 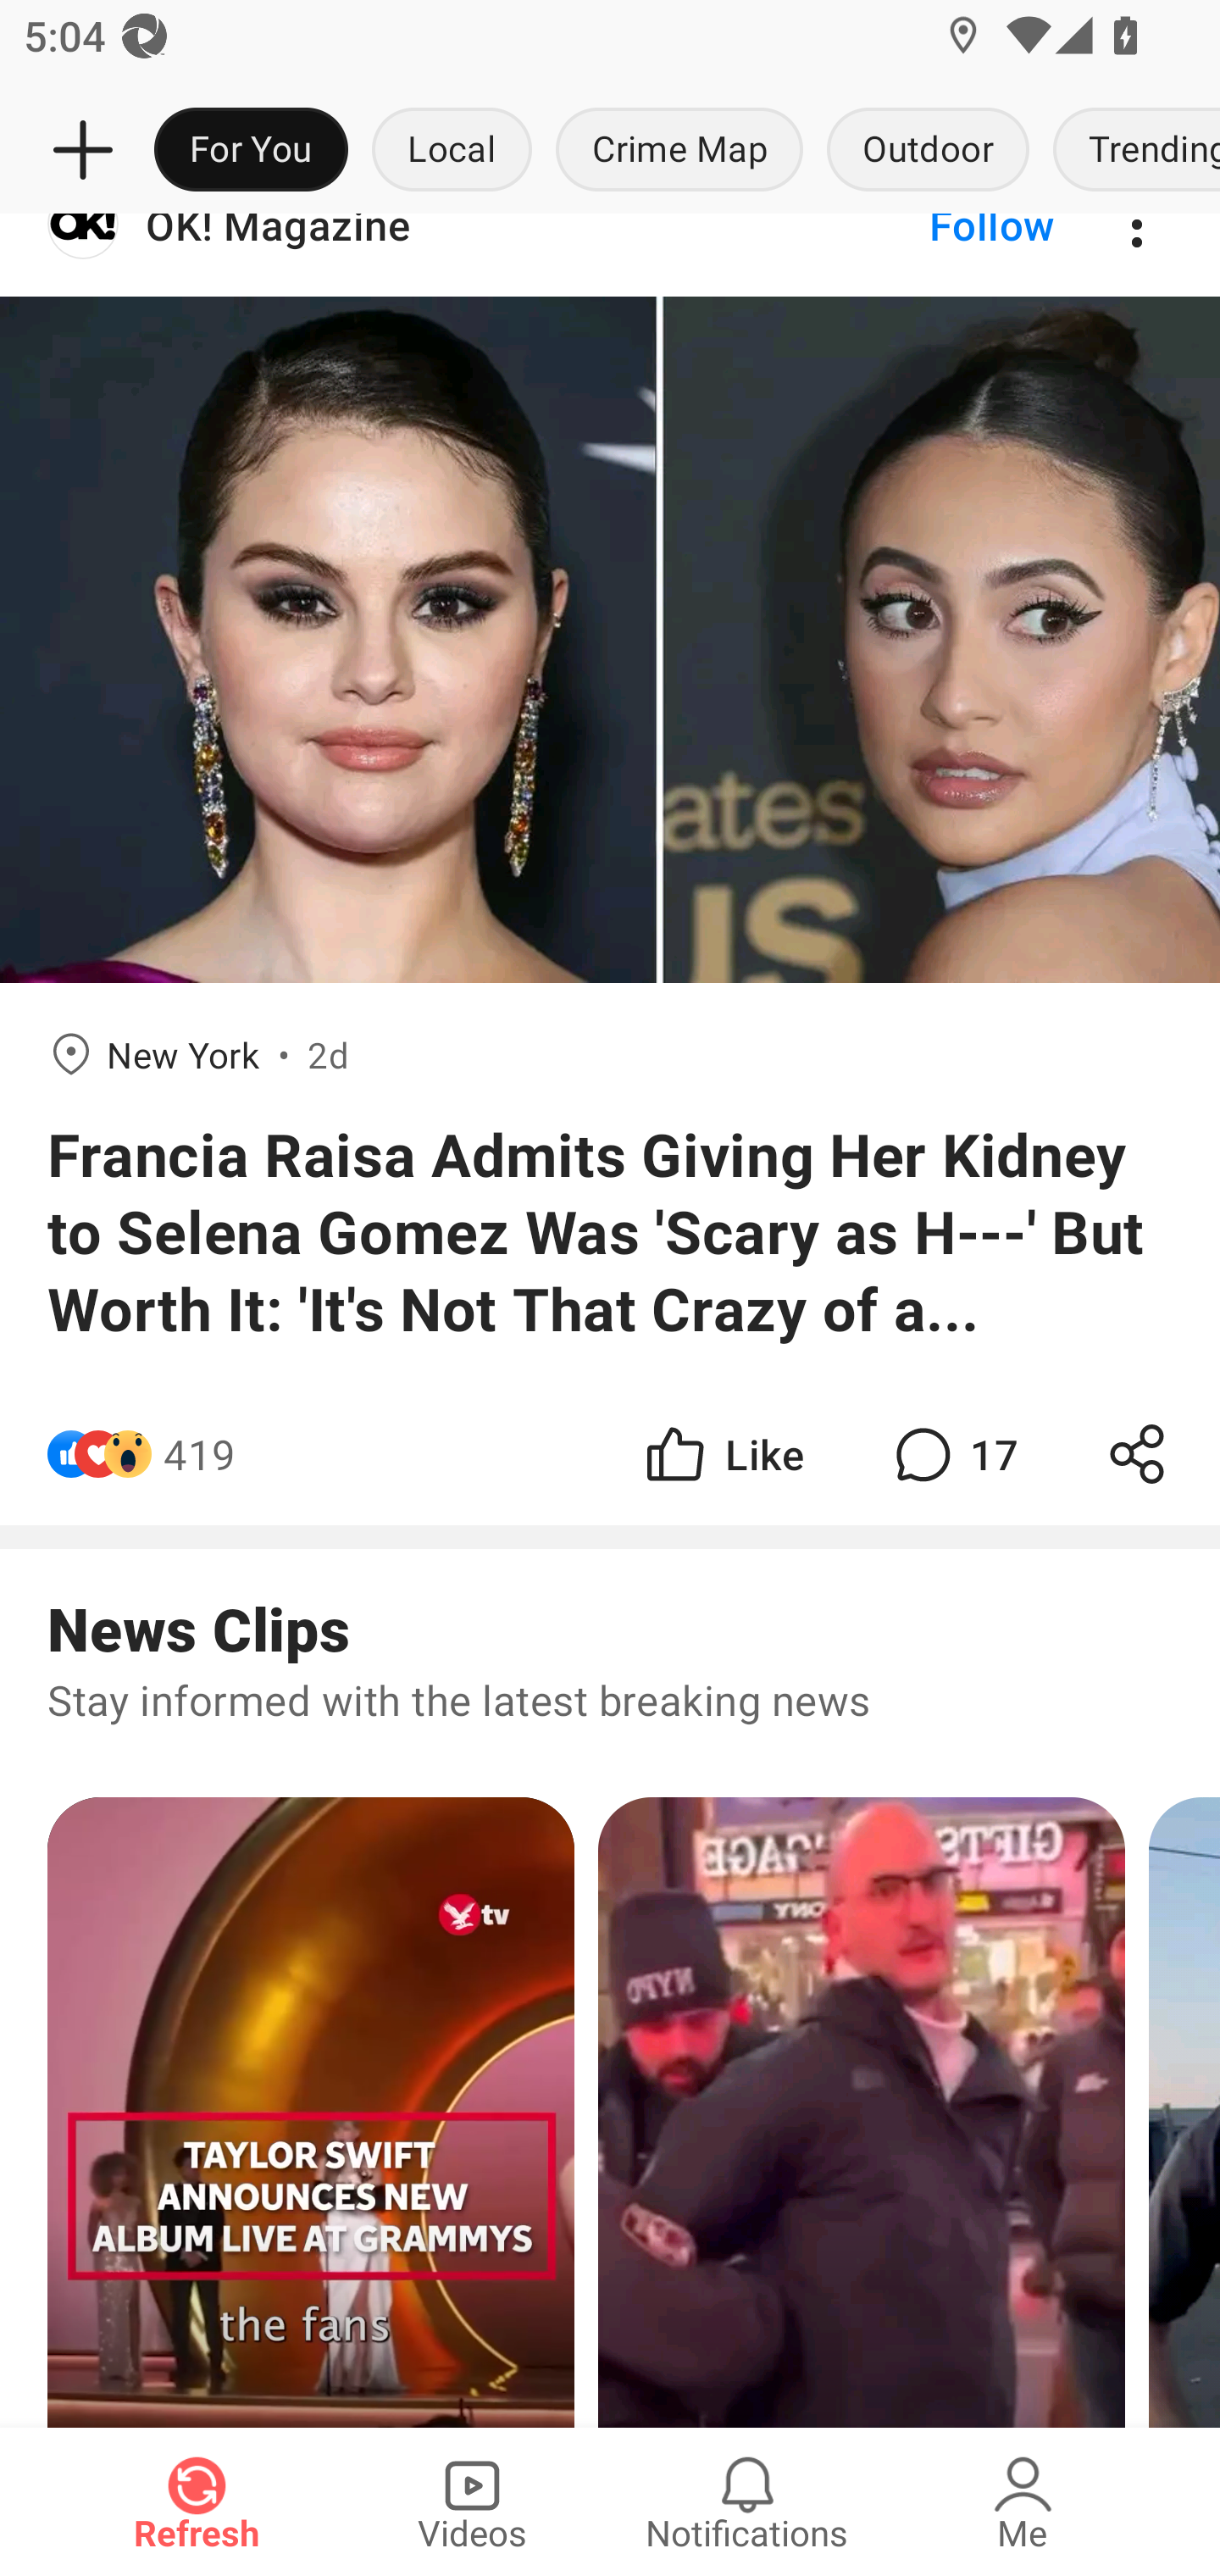 I want to click on Crime Map, so click(x=679, y=151).